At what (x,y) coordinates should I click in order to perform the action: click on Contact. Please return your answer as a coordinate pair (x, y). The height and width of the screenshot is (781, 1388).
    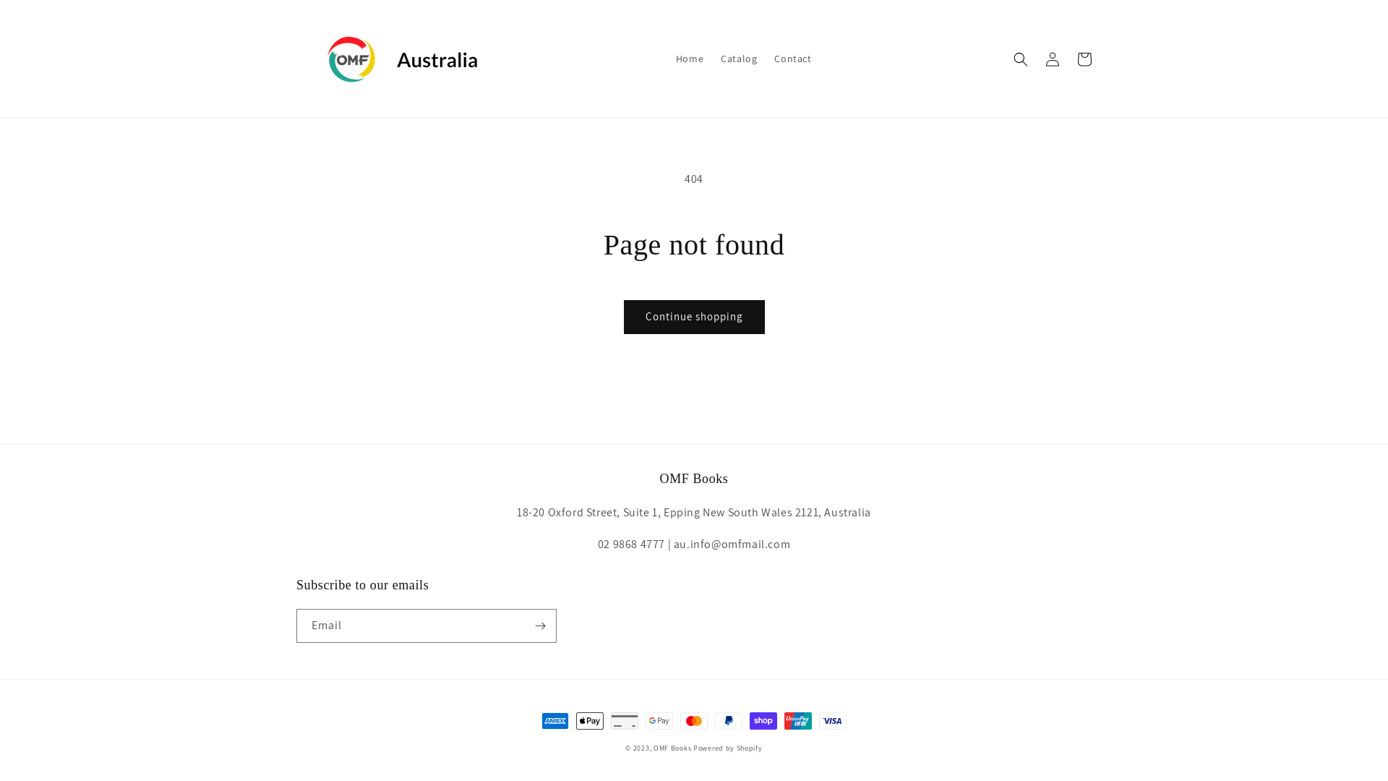
    Looking at the image, I should click on (792, 59).